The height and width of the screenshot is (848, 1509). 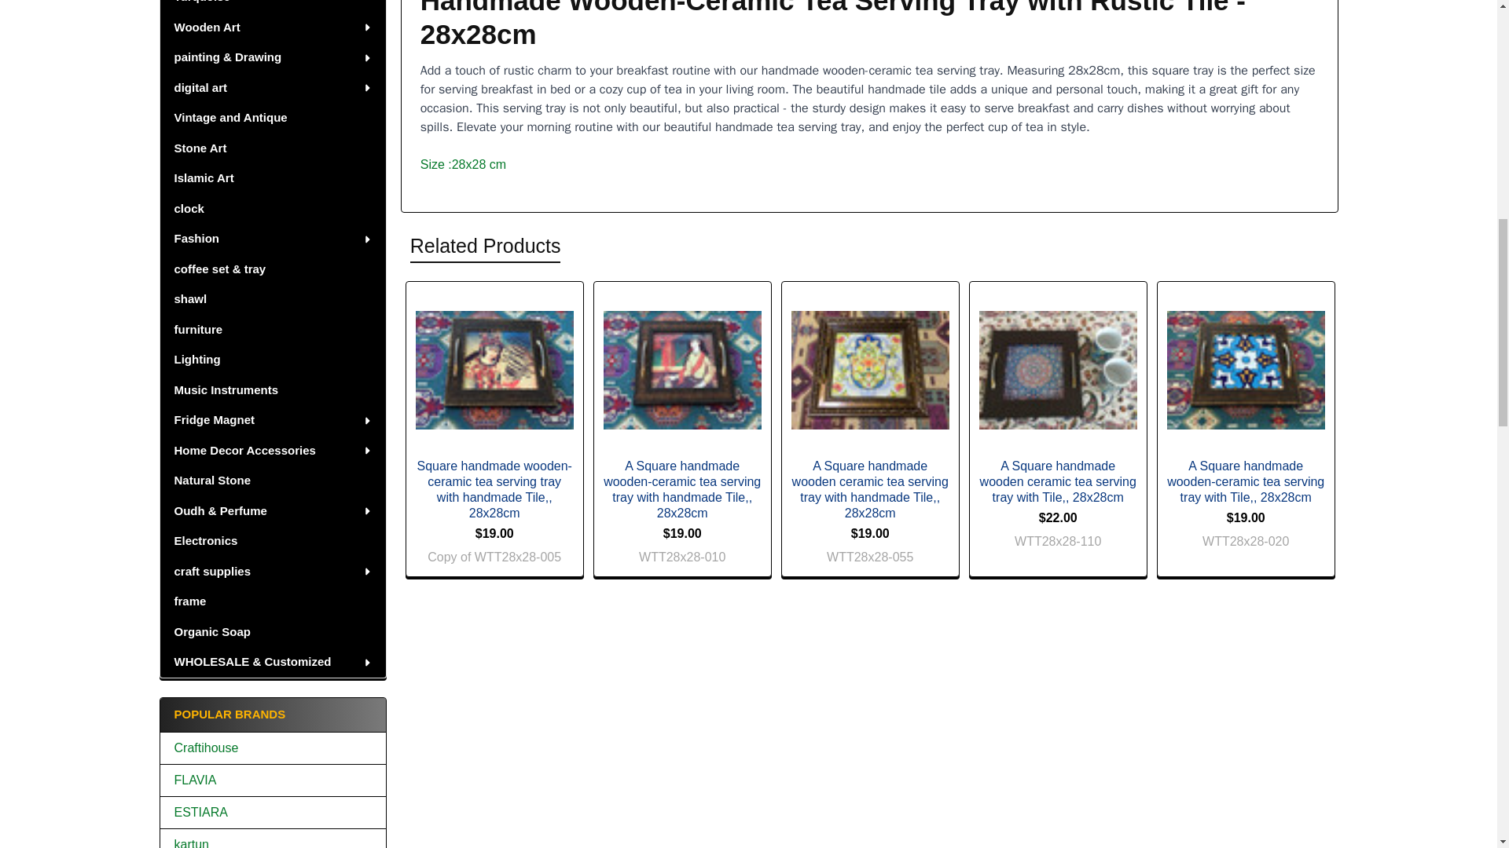 What do you see at coordinates (273, 780) in the screenshot?
I see `FLAVIA` at bounding box center [273, 780].